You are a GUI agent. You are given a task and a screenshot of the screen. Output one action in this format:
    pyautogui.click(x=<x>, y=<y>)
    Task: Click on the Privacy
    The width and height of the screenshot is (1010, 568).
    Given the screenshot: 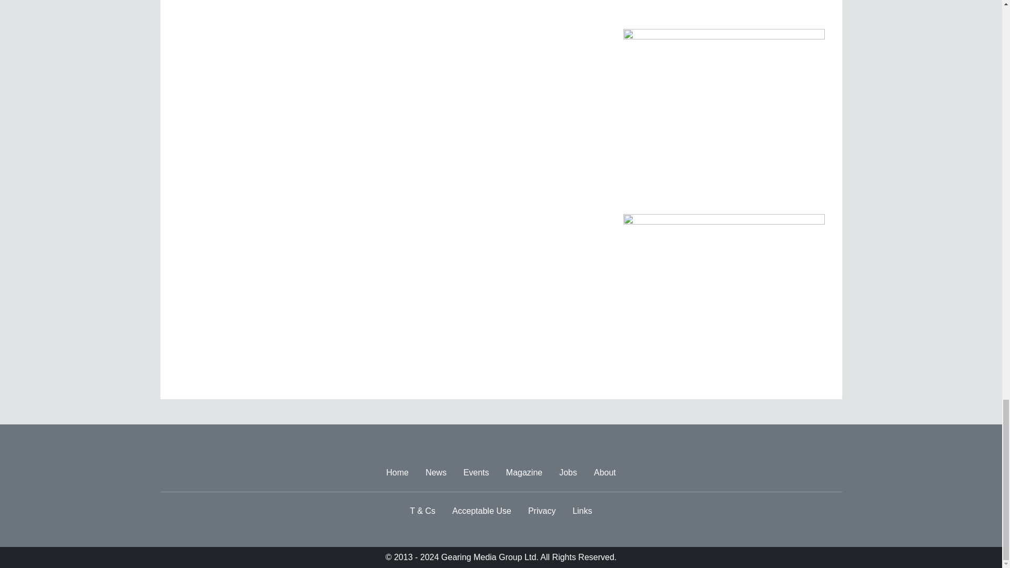 What is the action you would take?
    pyautogui.click(x=542, y=511)
    